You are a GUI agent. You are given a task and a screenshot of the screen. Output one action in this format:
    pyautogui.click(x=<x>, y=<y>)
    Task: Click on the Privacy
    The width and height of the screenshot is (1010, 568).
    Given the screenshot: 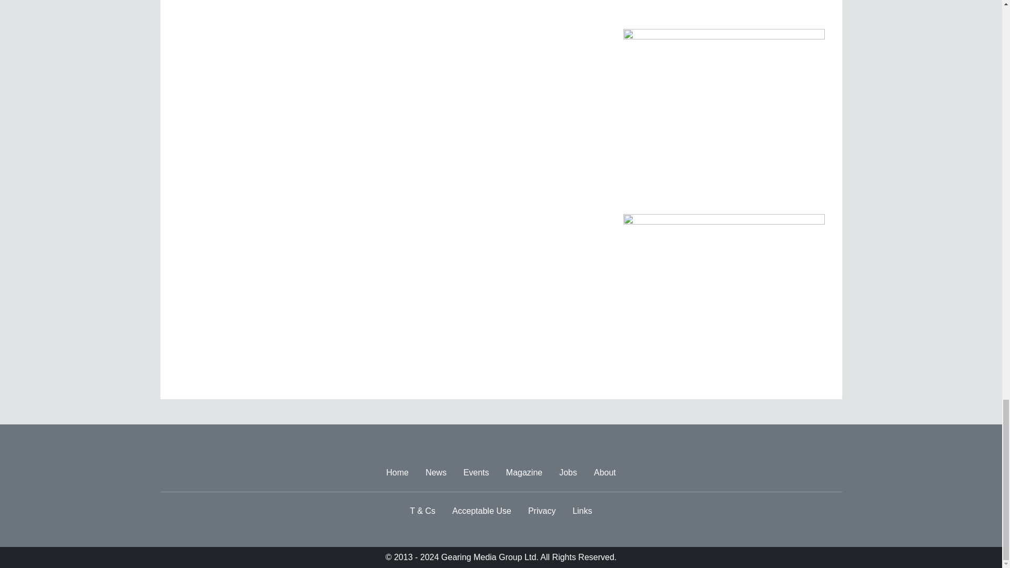 What is the action you would take?
    pyautogui.click(x=542, y=511)
    